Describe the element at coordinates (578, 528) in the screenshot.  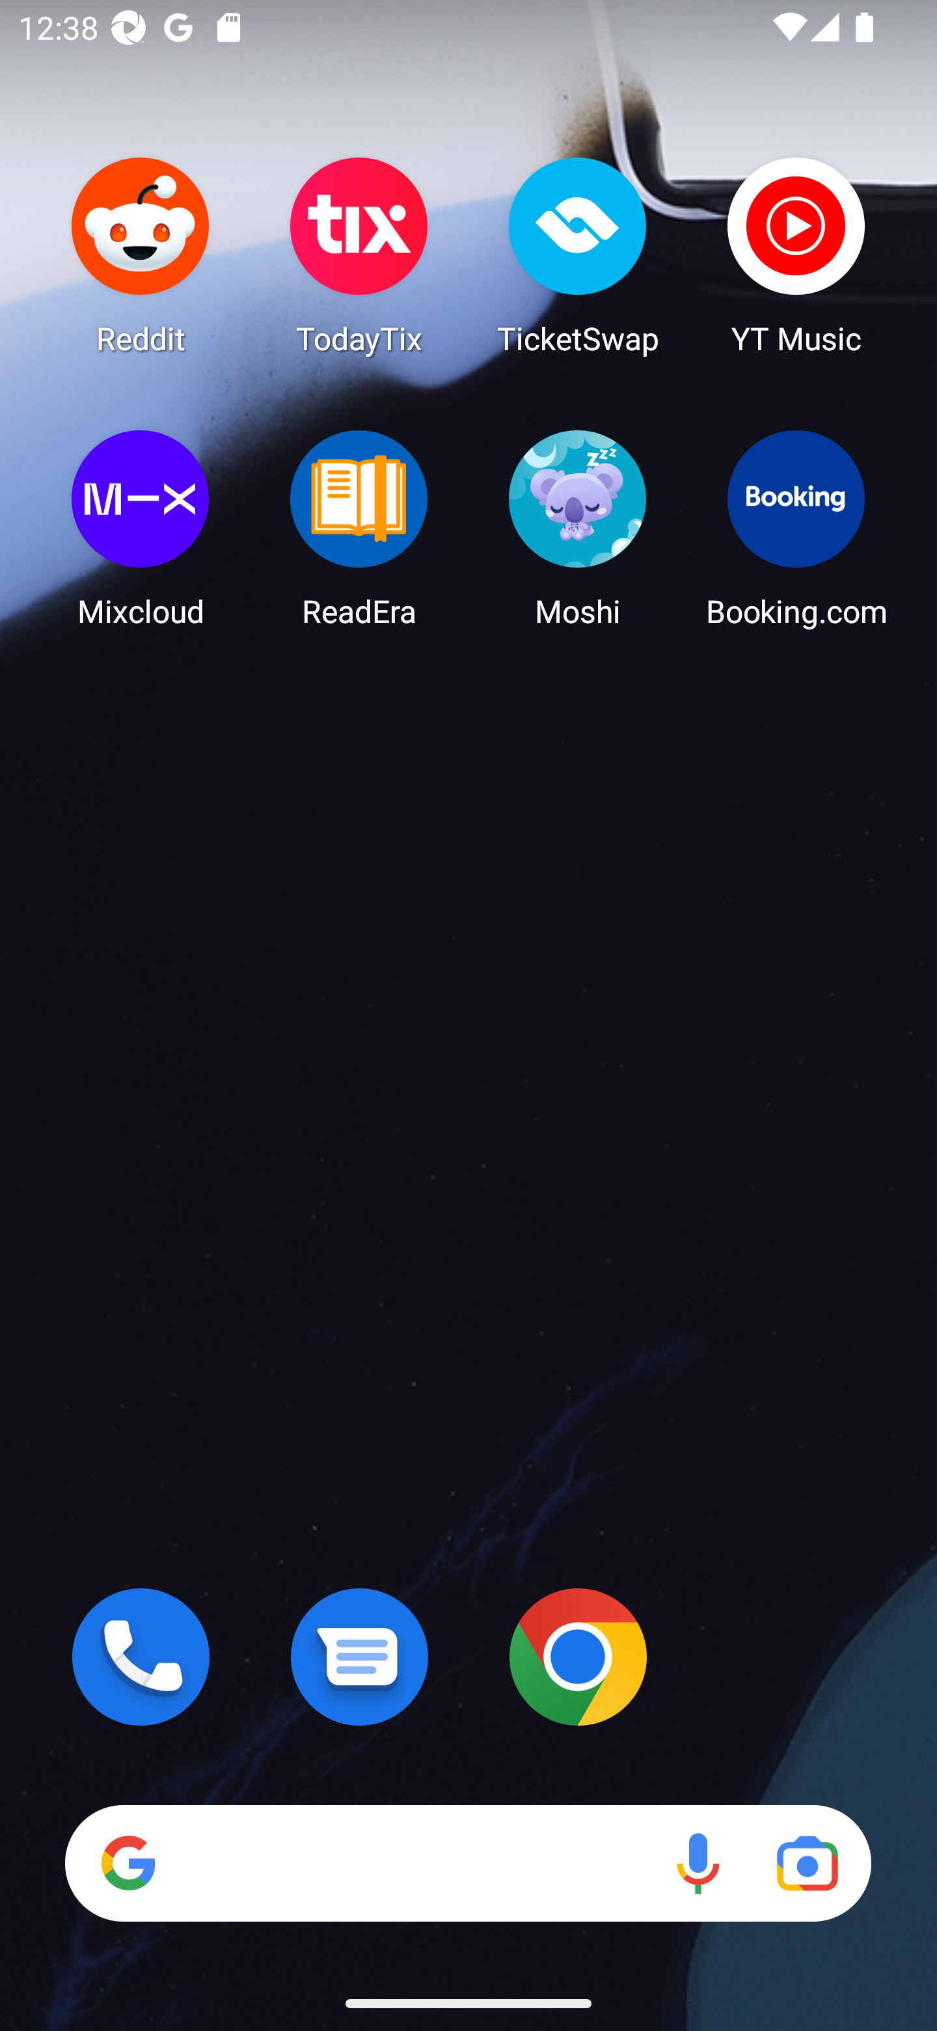
I see `Moshi` at that location.